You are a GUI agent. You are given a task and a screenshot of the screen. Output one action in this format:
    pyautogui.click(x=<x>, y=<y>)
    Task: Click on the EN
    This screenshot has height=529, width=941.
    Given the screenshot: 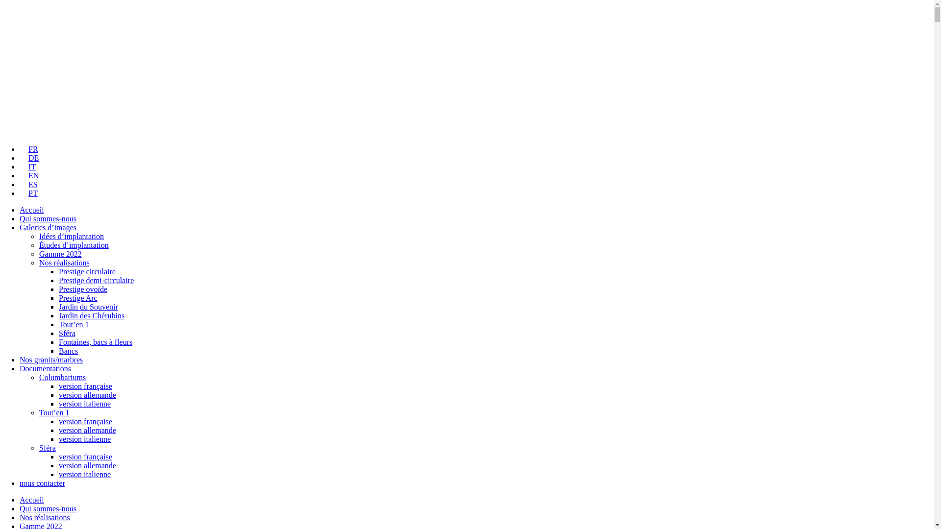 What is the action you would take?
    pyautogui.click(x=29, y=175)
    